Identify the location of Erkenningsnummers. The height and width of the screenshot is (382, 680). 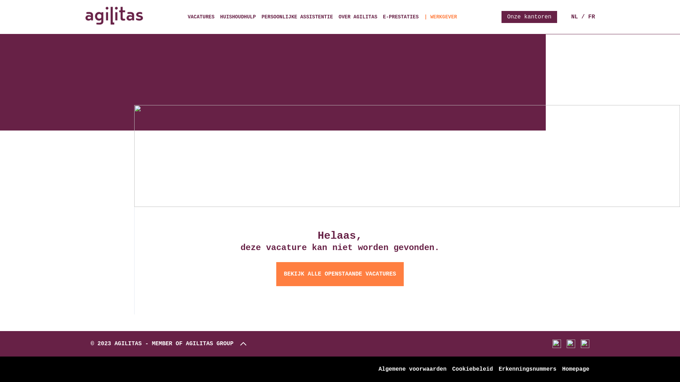
(528, 369).